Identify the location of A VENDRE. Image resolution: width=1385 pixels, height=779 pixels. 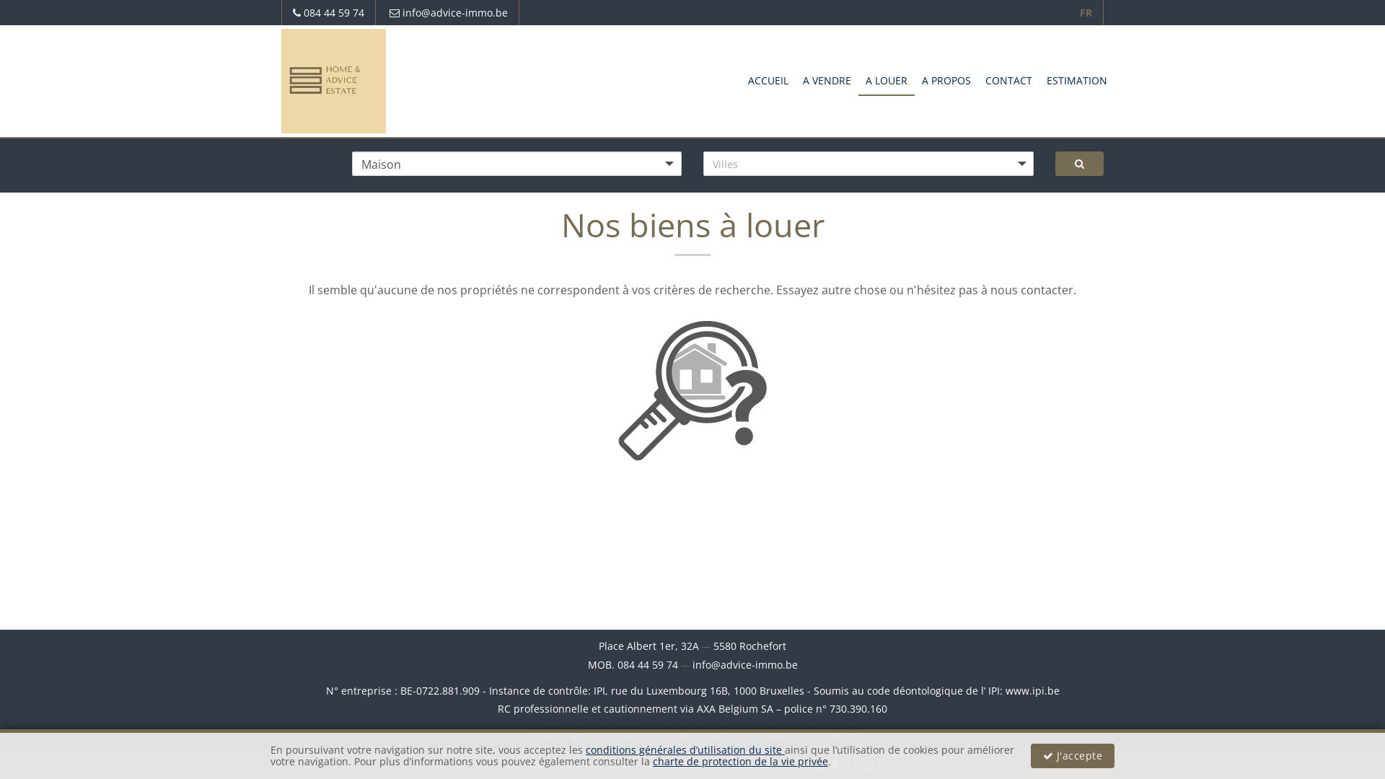
(827, 79).